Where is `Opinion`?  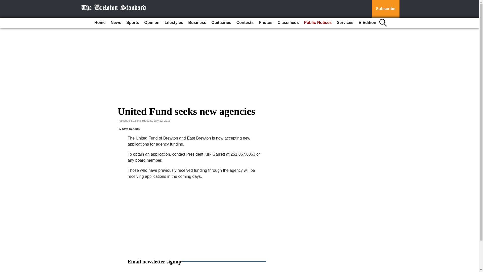
Opinion is located at coordinates (151, 23).